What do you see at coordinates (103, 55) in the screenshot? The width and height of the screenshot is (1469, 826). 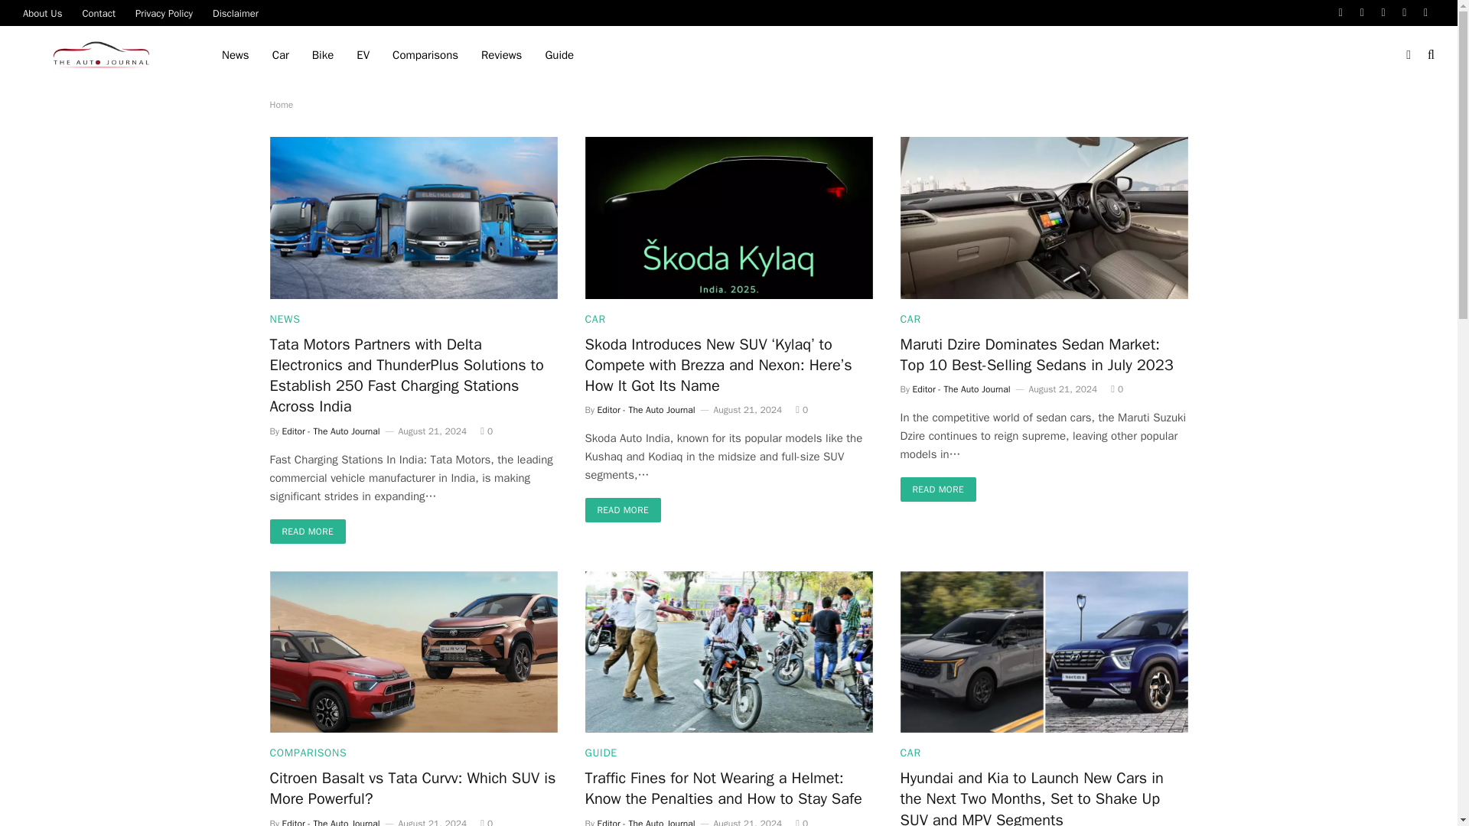 I see `The Auto Journal` at bounding box center [103, 55].